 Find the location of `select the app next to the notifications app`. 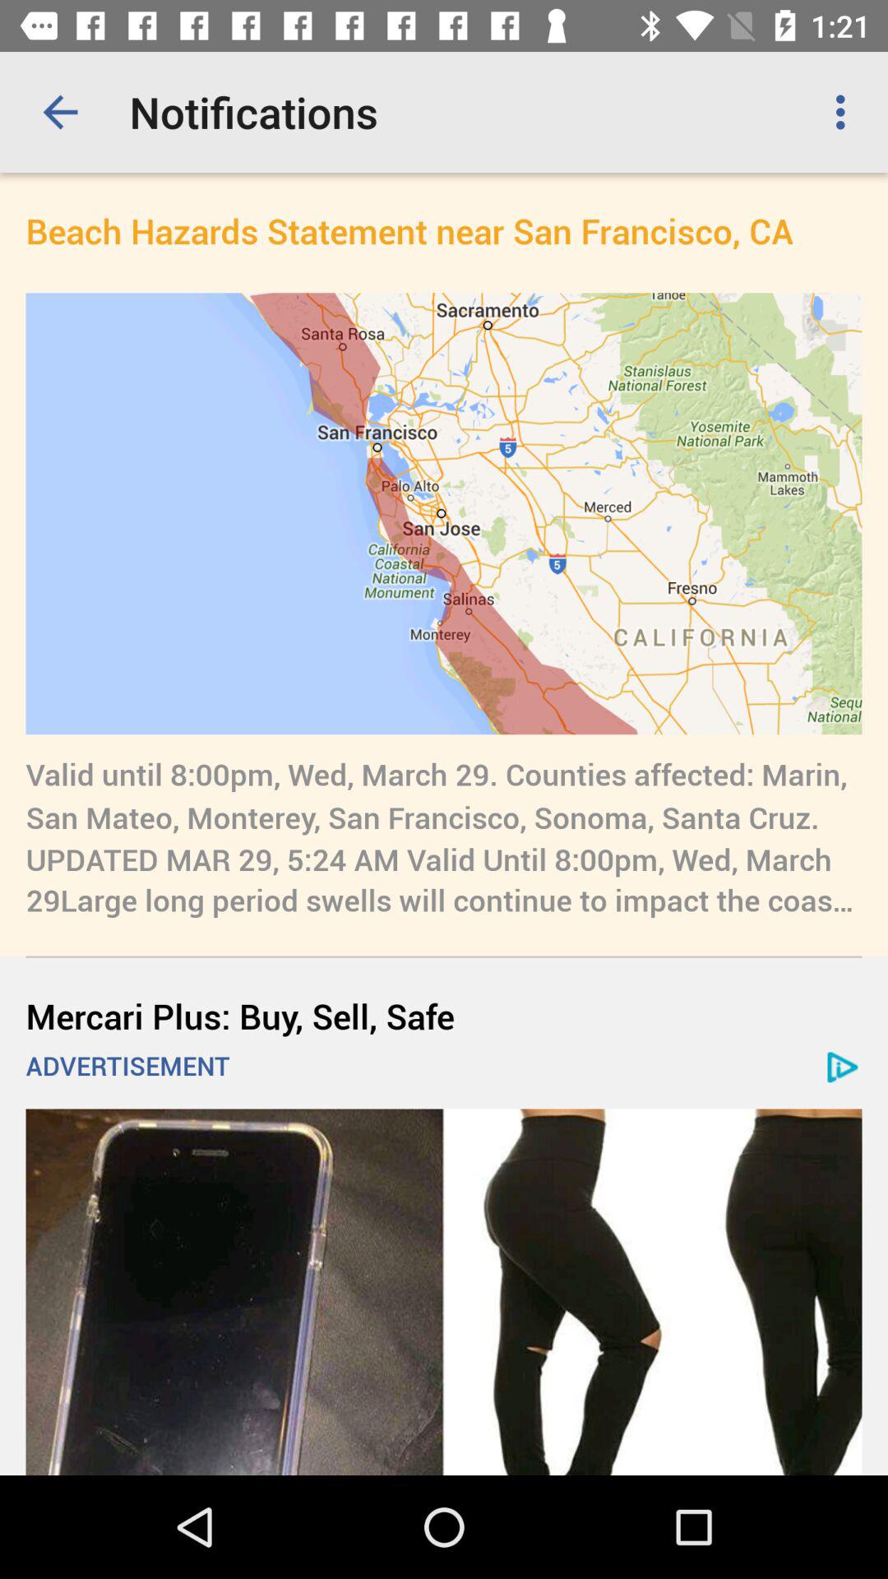

select the app next to the notifications app is located at coordinates (845, 112).